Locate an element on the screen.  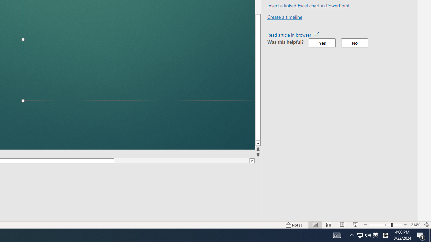
Insert a linked Excel chart in PowerPoint is located at coordinates (308, 5).